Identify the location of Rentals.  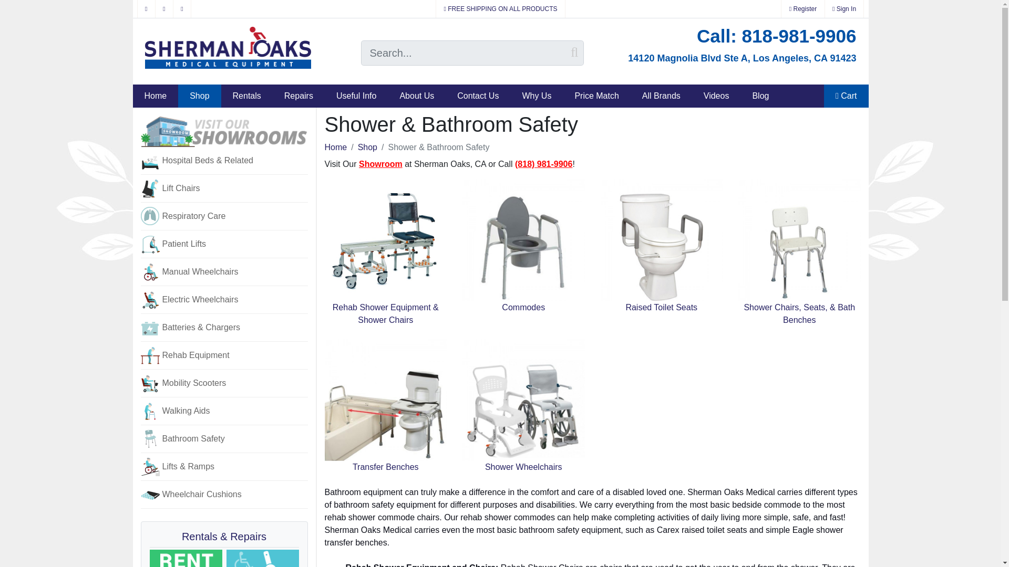
(246, 96).